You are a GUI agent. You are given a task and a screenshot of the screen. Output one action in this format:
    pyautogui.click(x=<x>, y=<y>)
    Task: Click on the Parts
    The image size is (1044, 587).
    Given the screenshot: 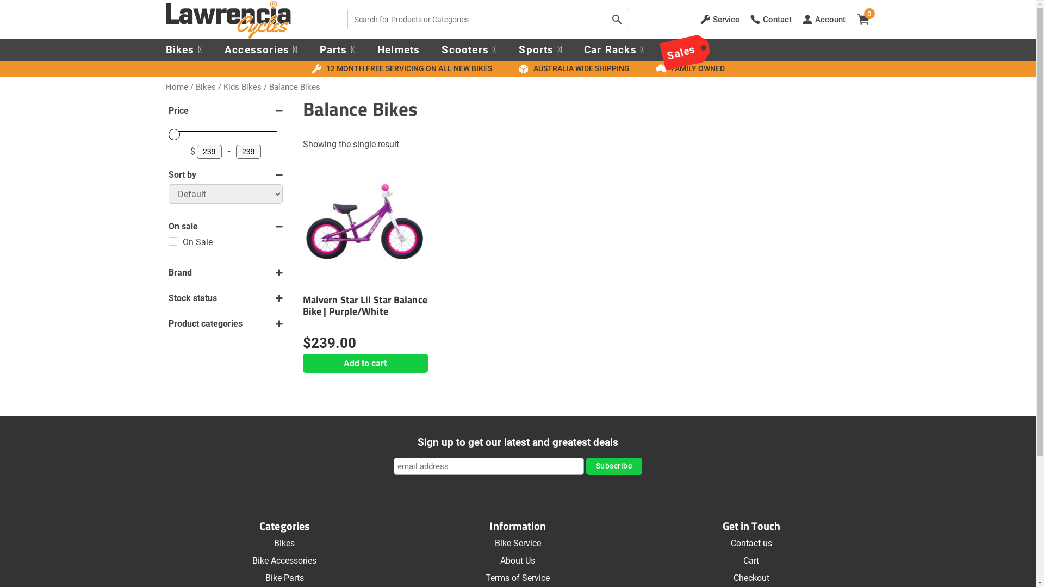 What is the action you would take?
    pyautogui.click(x=349, y=50)
    